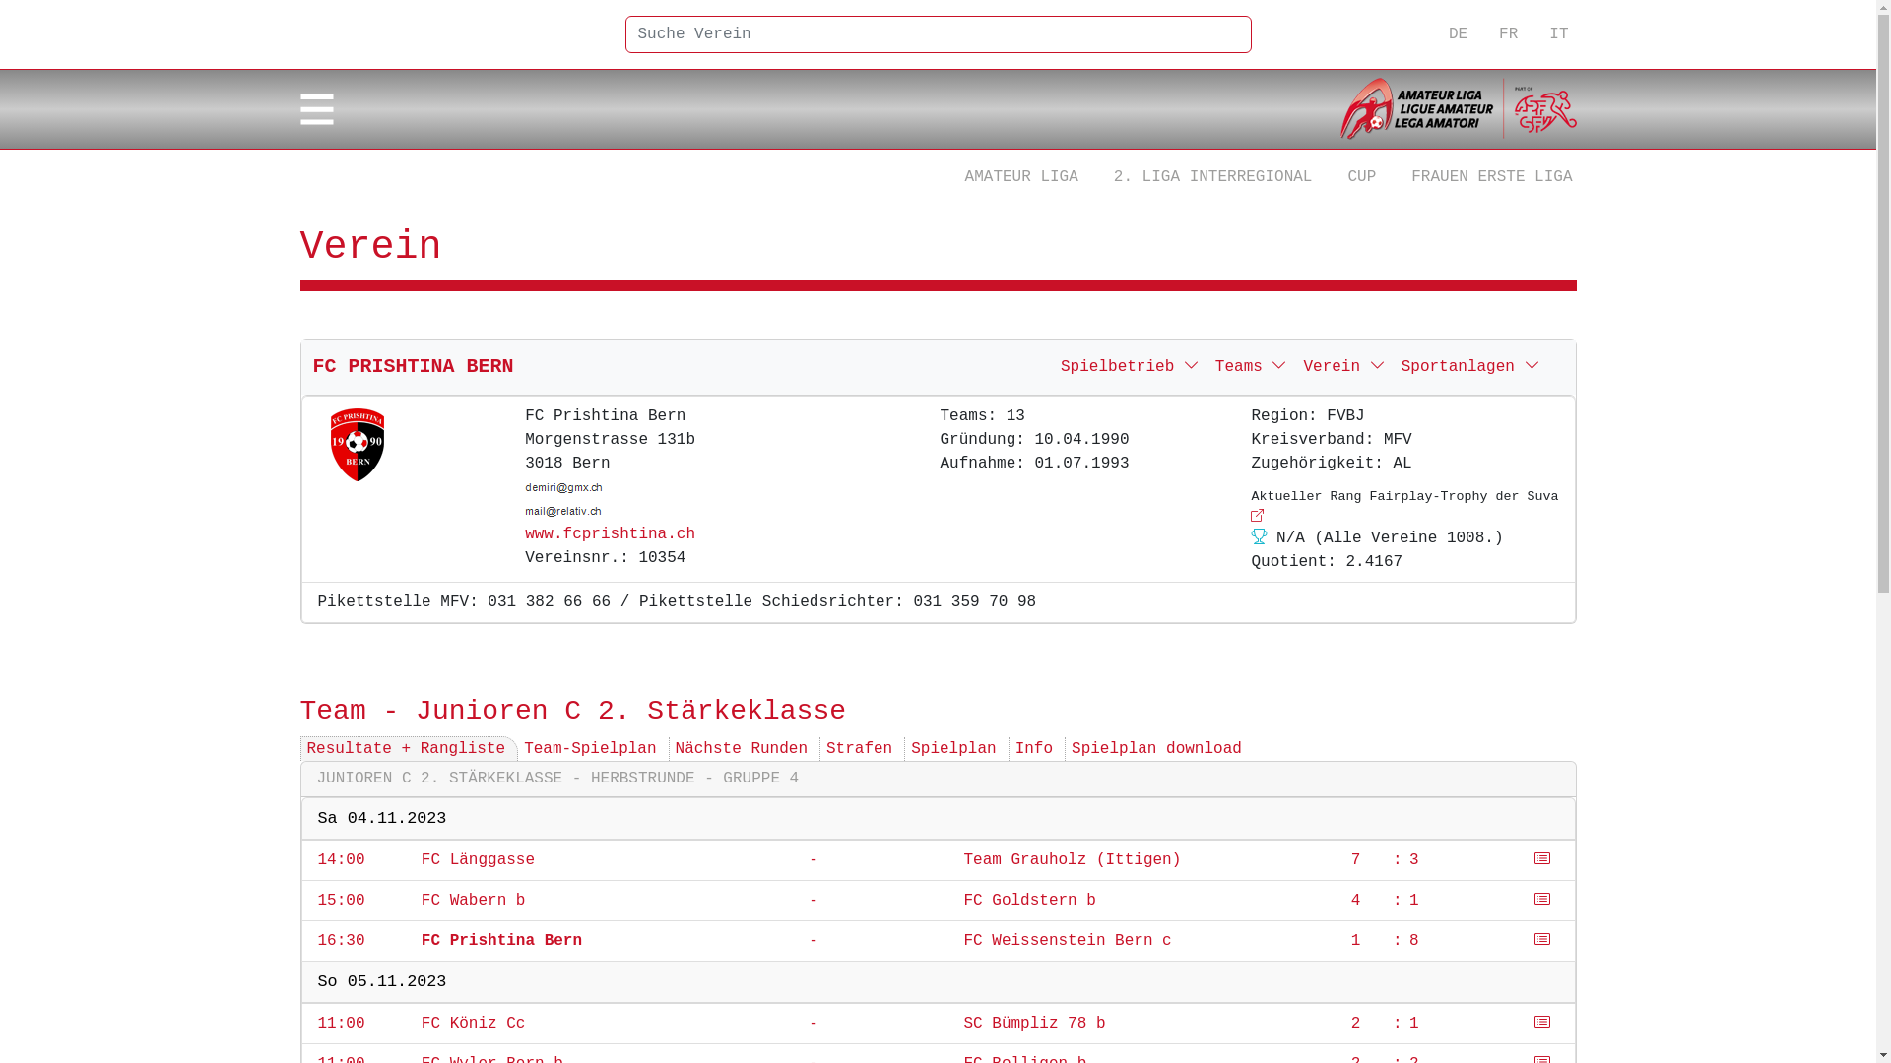 Image resolution: width=1891 pixels, height=1063 pixels. I want to click on AMATEUR LIGA, so click(1022, 177).